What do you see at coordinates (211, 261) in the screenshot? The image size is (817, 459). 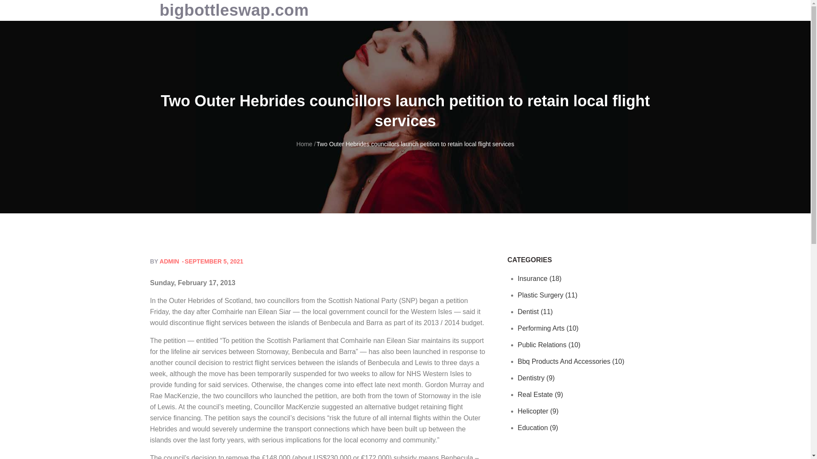 I see `SEPTEMBER 5, 2021` at bounding box center [211, 261].